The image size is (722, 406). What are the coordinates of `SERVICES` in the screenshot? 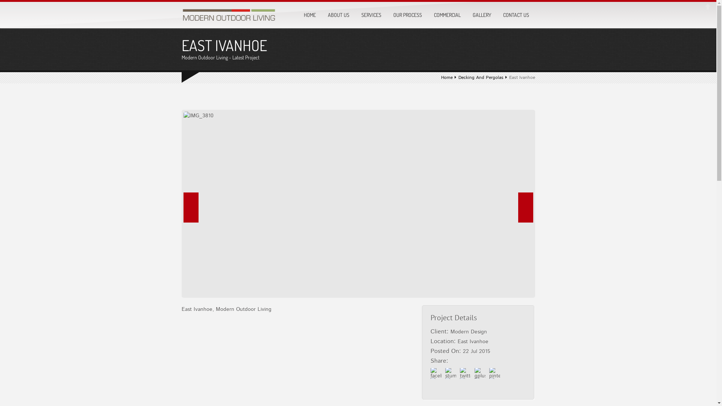 It's located at (371, 15).